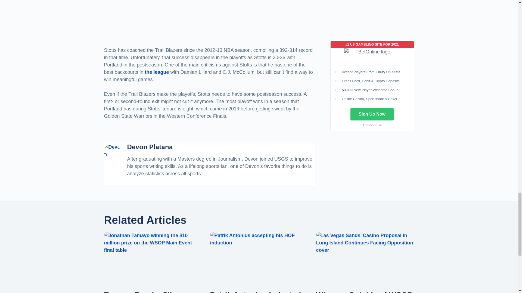  What do you see at coordinates (255, 292) in the screenshot?
I see `Patrik Antonius Inducted into the Poker Hall of Fame` at bounding box center [255, 292].